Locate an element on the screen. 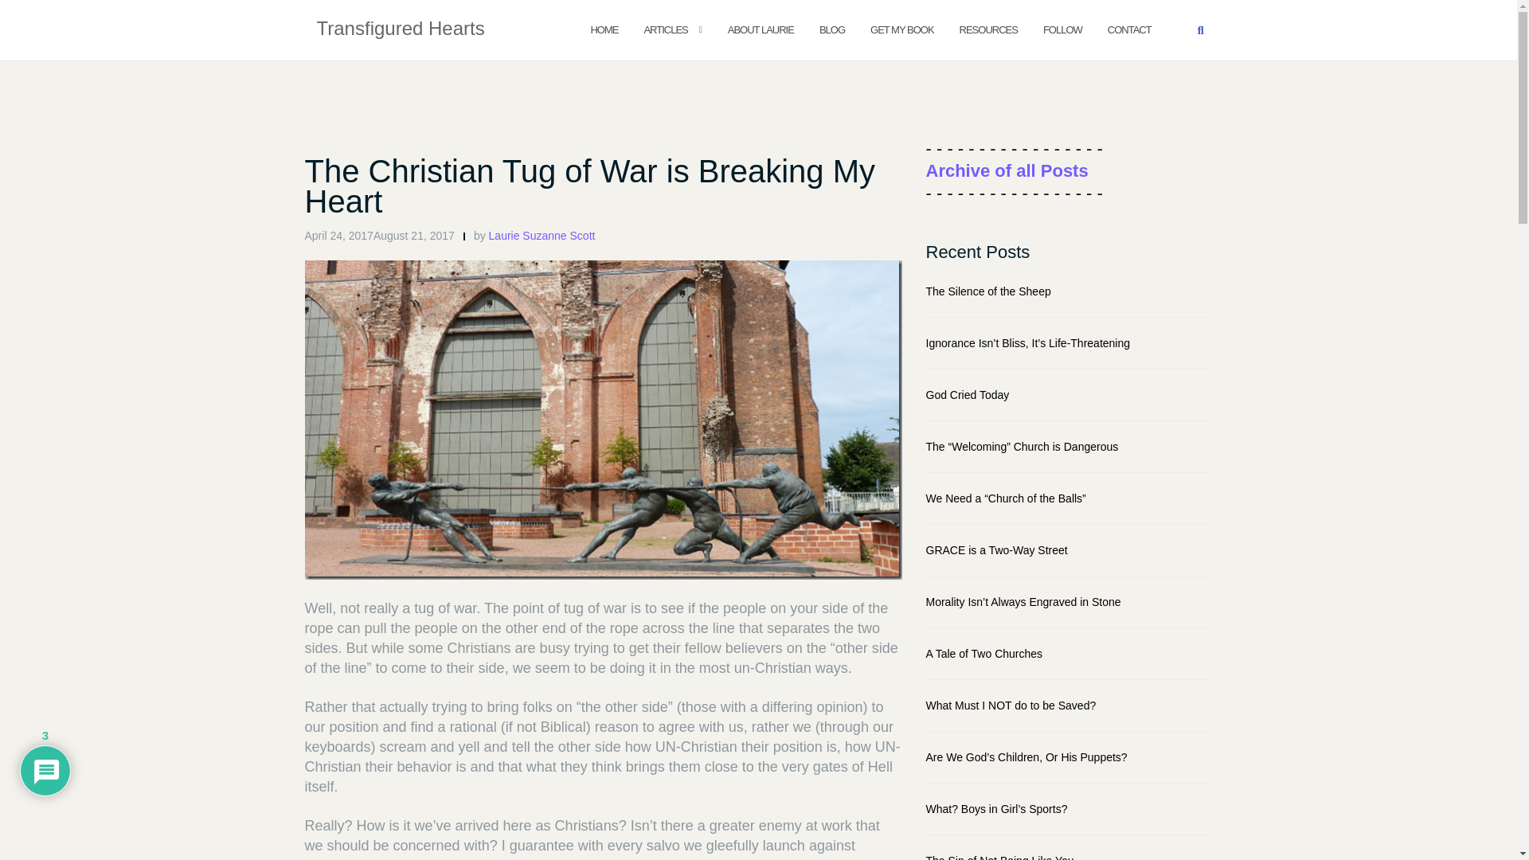 This screenshot has width=1529, height=860. About Laurie is located at coordinates (760, 29).